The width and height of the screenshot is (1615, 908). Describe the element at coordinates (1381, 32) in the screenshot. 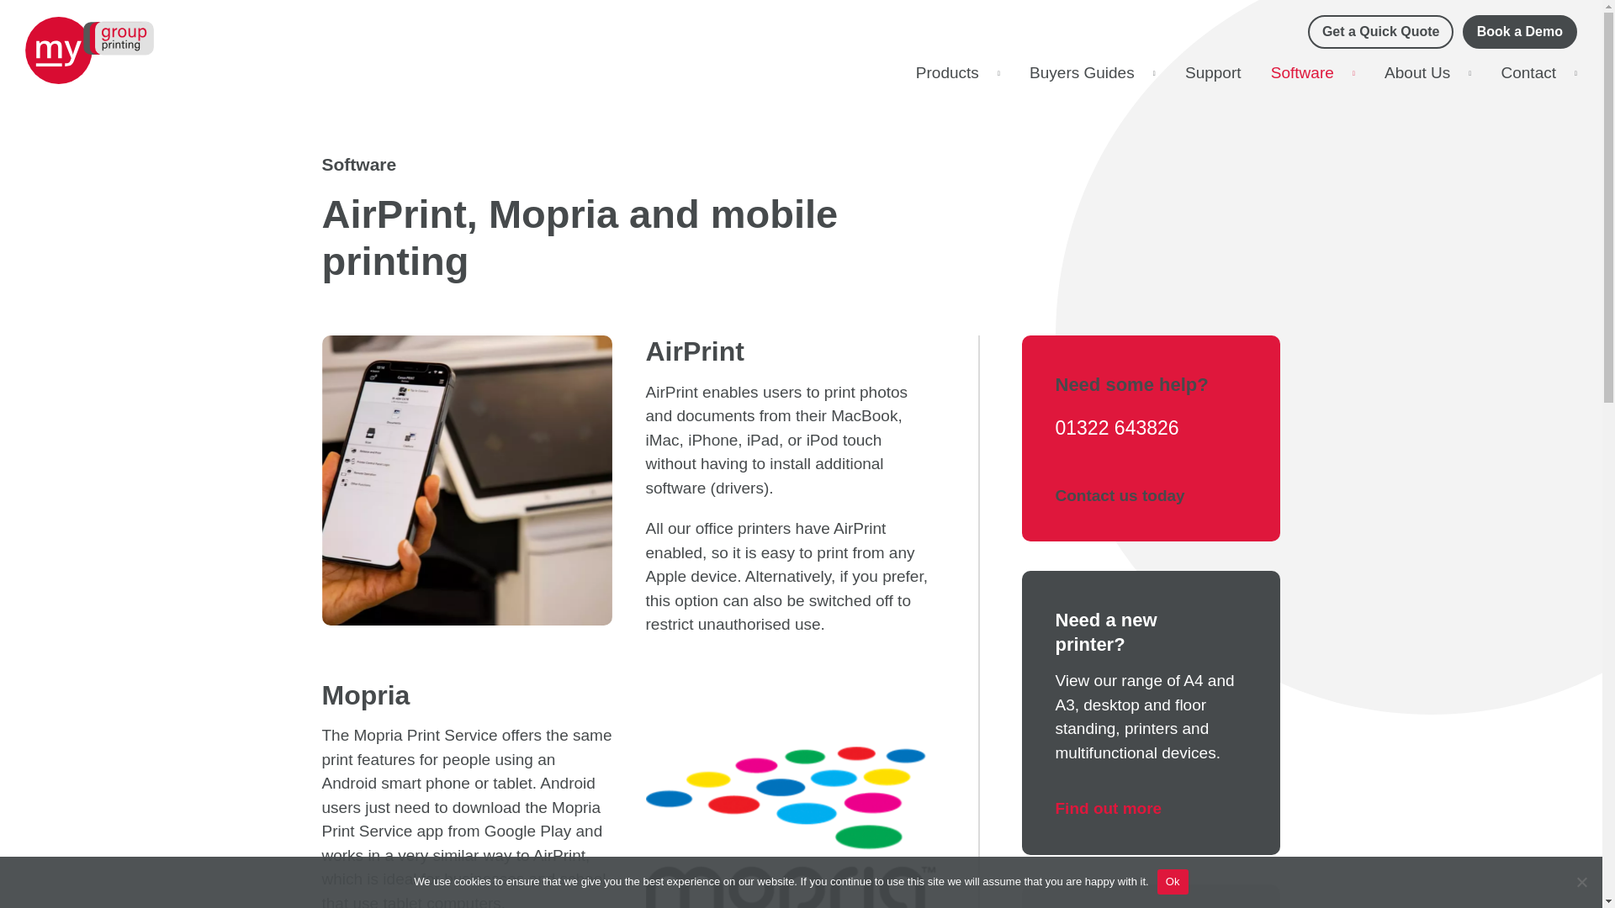

I see `Get a Quick Quote` at that location.